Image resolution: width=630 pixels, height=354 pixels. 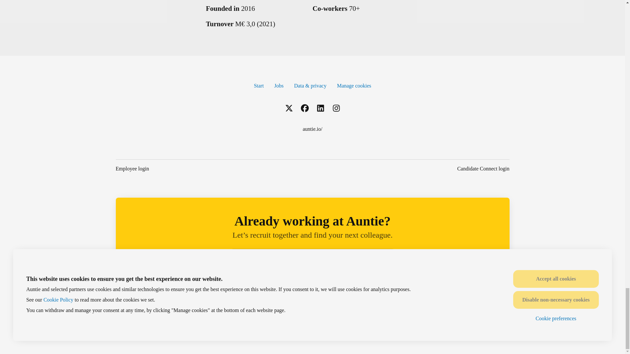 What do you see at coordinates (132, 169) in the screenshot?
I see `Employee login` at bounding box center [132, 169].